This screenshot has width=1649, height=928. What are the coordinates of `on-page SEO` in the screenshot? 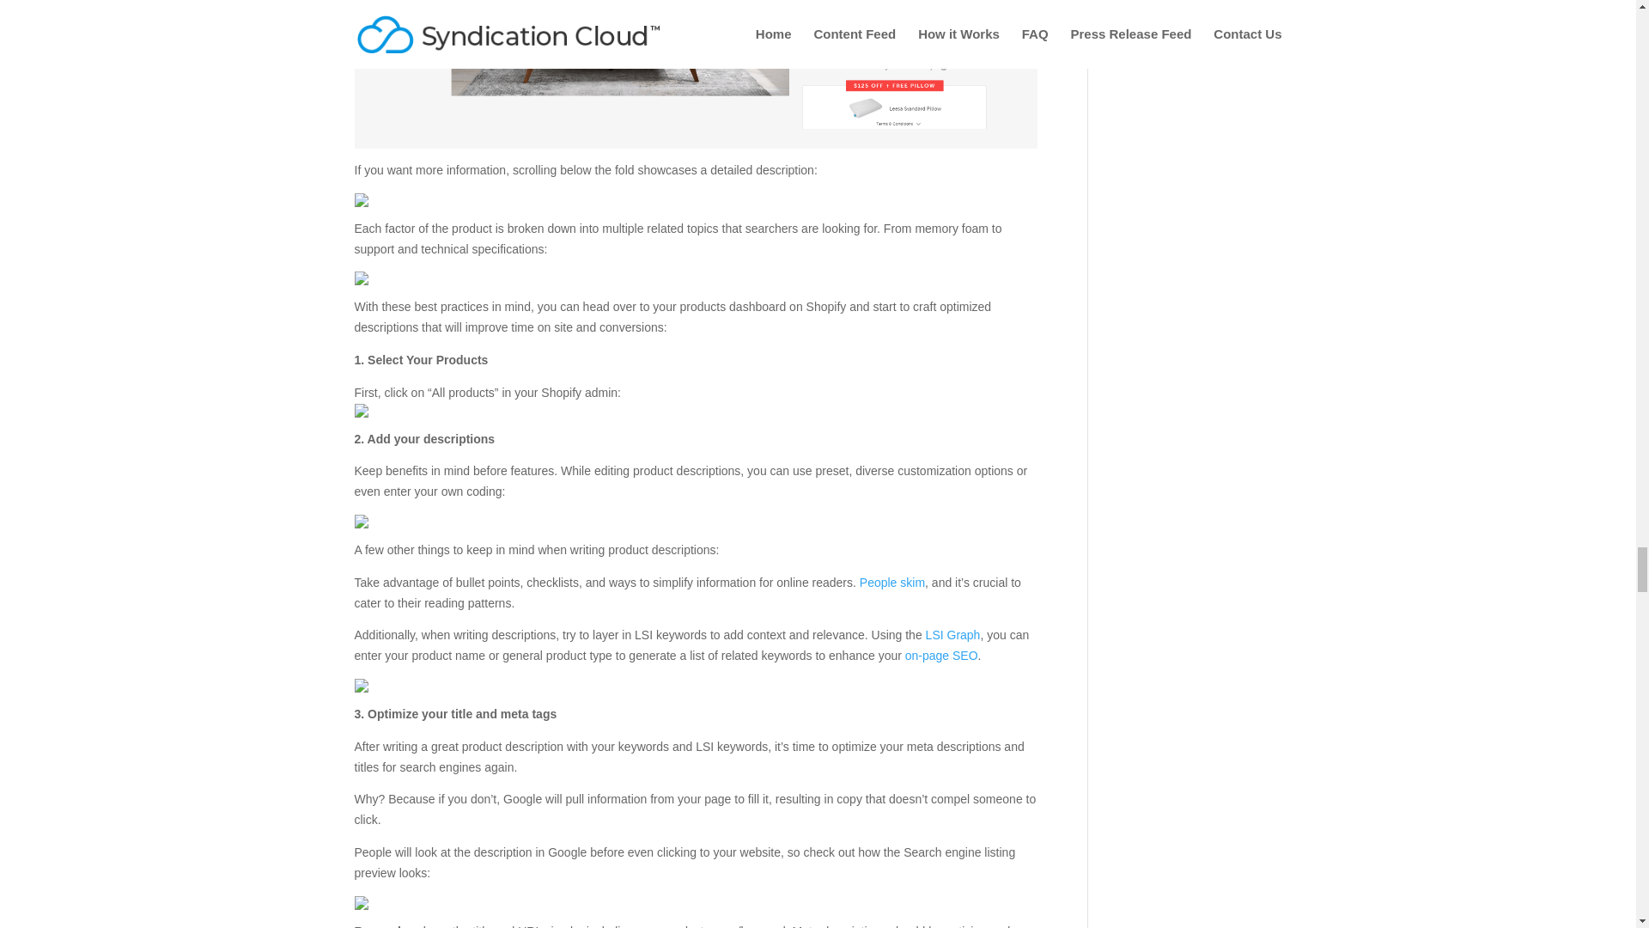 It's located at (941, 655).